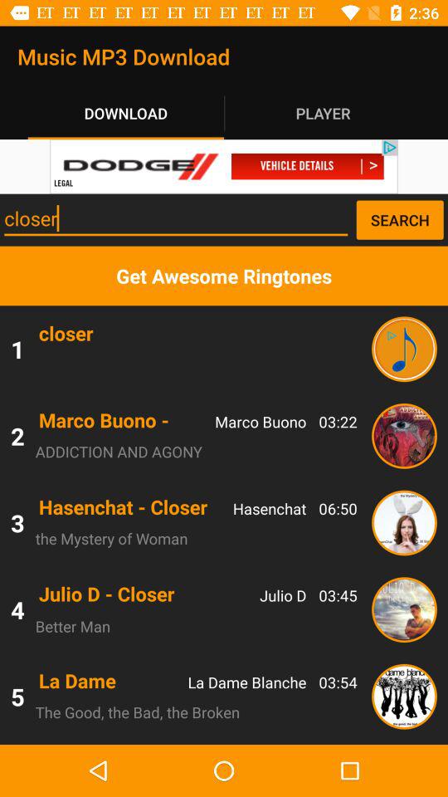 This screenshot has height=797, width=448. What do you see at coordinates (224, 166) in the screenshot?
I see `click on advertisement` at bounding box center [224, 166].